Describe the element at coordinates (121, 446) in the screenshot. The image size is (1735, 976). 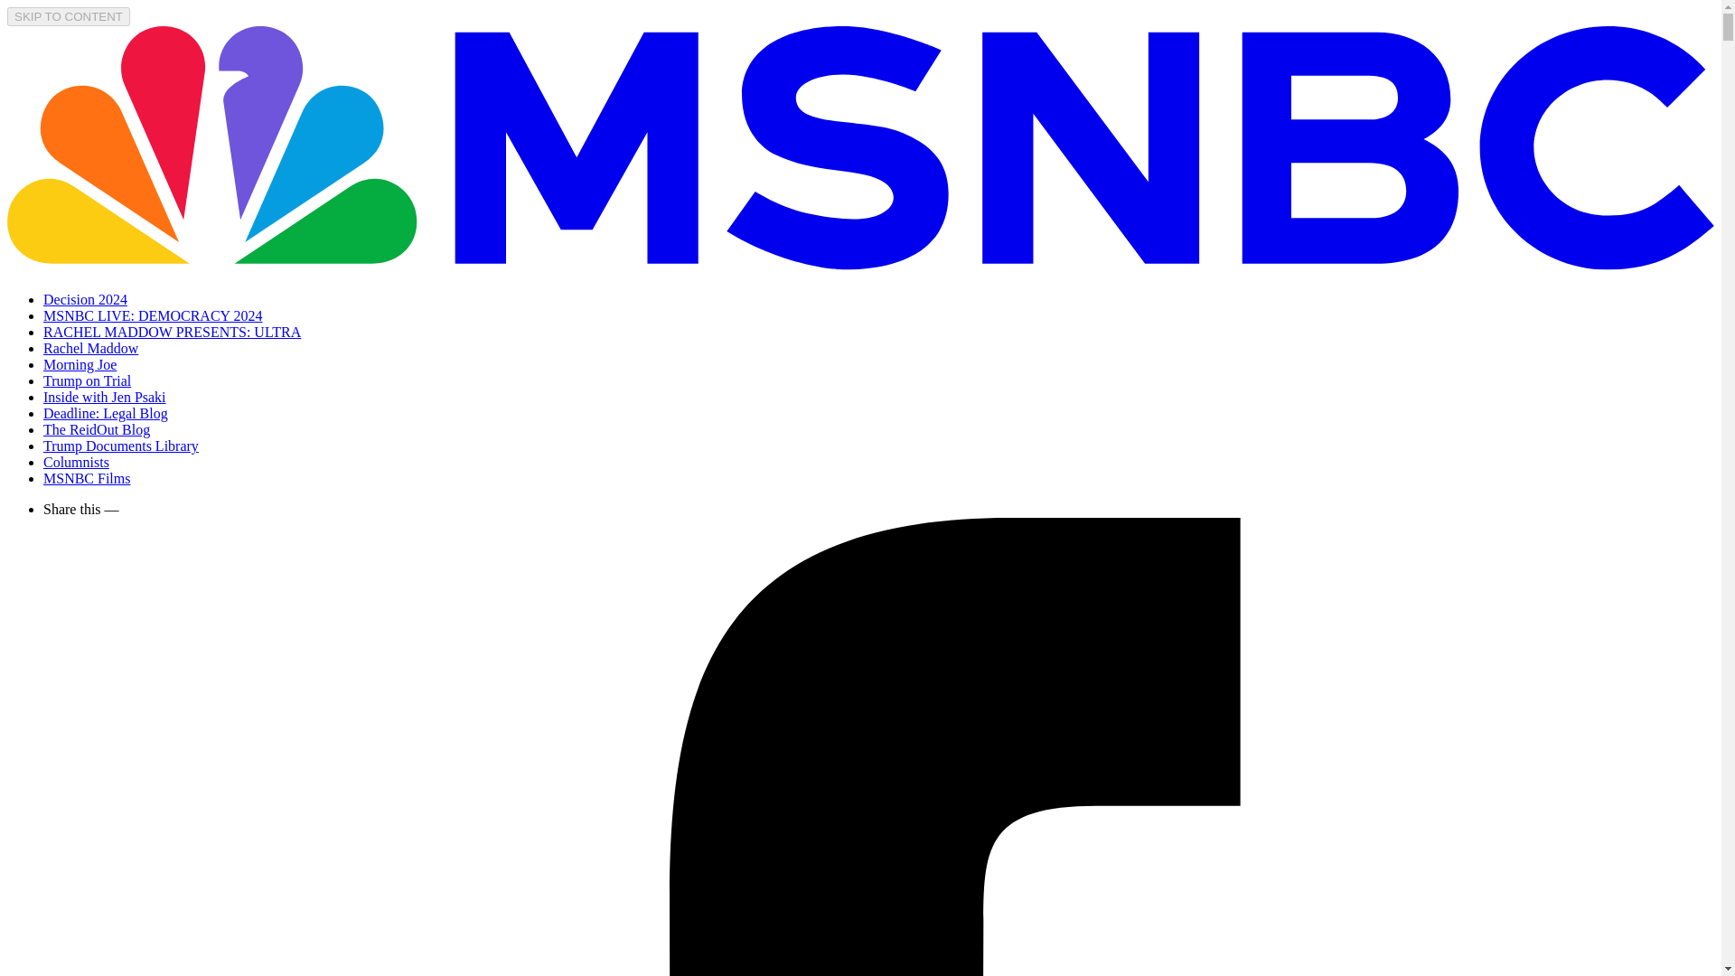
I see `Trump Documents Library` at that location.